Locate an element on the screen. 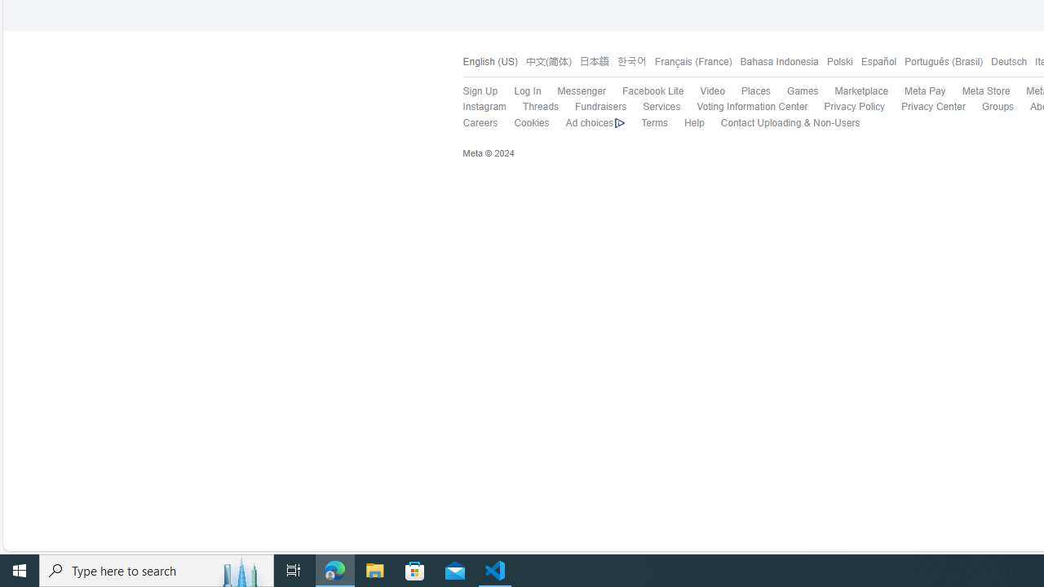 This screenshot has height=587, width=1044. Fundraisers is located at coordinates (592, 107).